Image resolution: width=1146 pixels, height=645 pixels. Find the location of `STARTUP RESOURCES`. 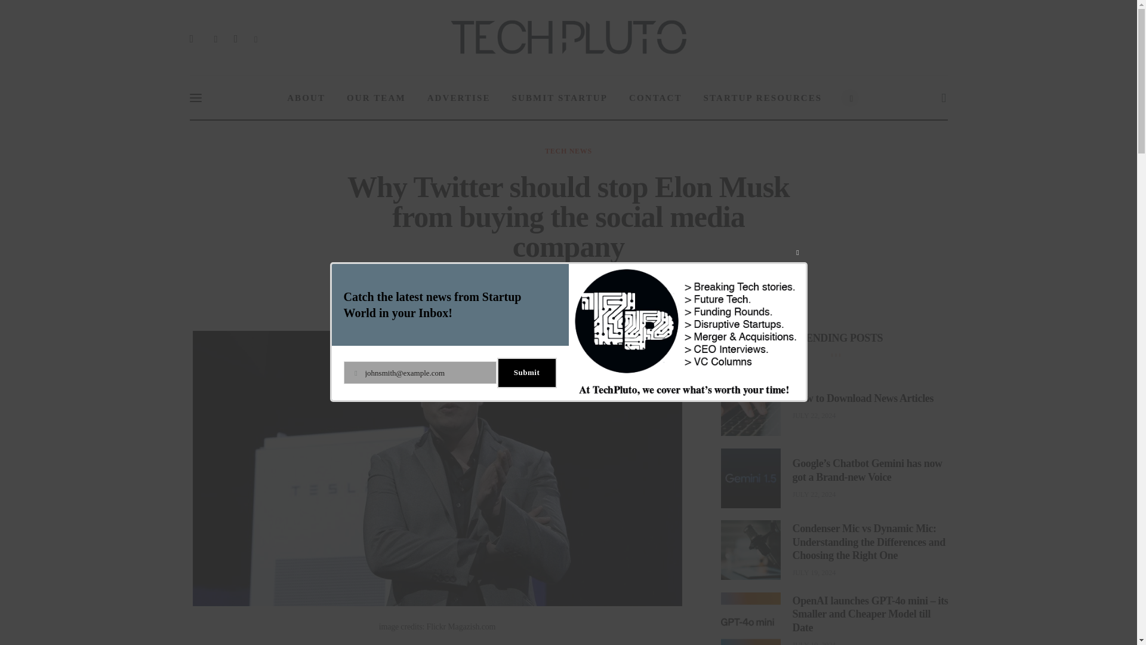

STARTUP RESOURCES is located at coordinates (763, 98).